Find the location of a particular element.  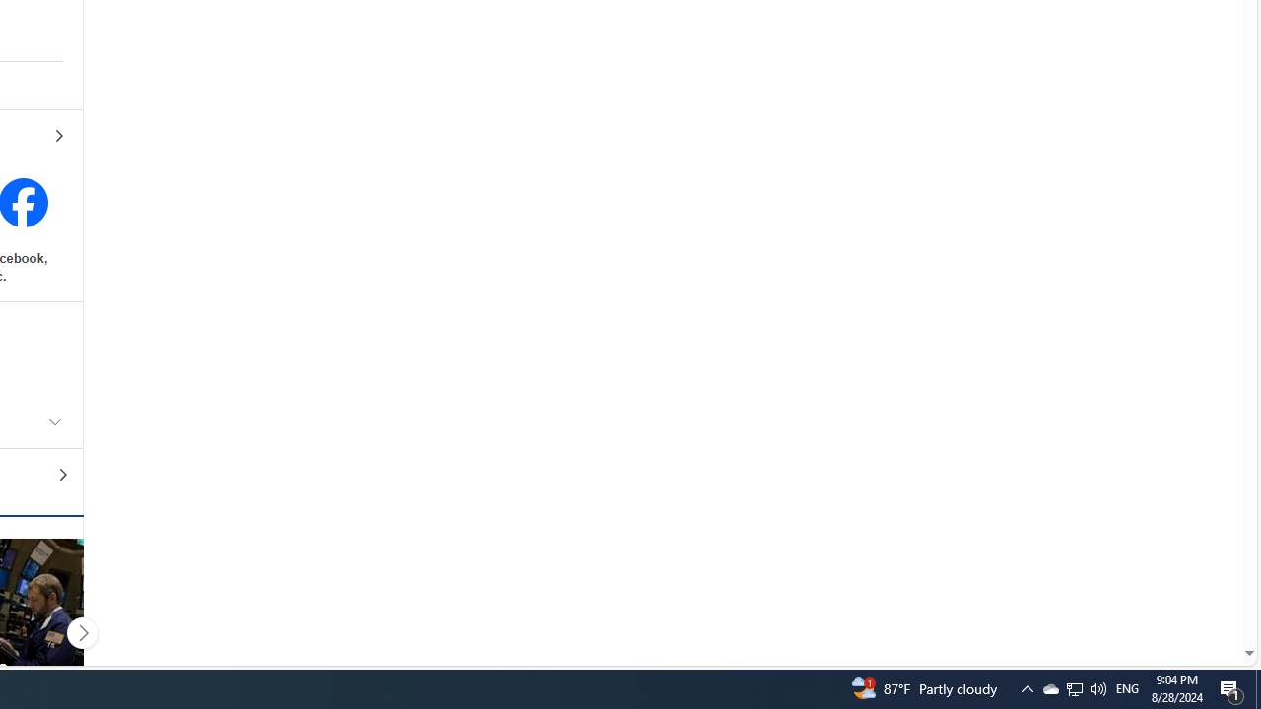

Click to scroll right is located at coordinates (82, 632).